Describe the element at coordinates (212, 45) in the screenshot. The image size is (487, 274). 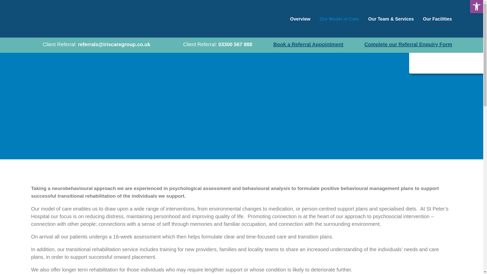
I see `Client Referral: 03300 567 888` at that location.